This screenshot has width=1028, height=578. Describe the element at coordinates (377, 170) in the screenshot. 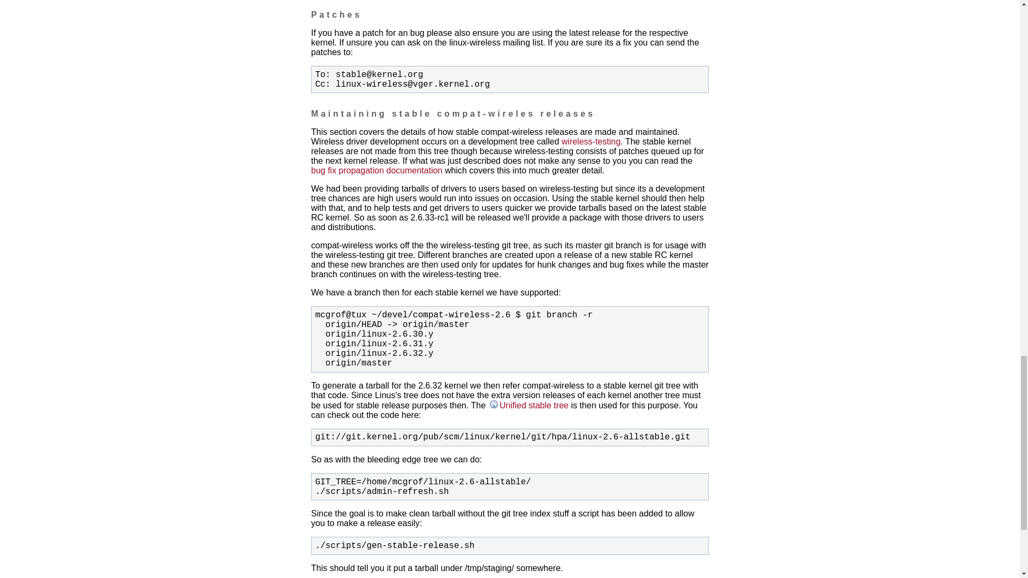

I see `bug fix propagation documentation` at that location.